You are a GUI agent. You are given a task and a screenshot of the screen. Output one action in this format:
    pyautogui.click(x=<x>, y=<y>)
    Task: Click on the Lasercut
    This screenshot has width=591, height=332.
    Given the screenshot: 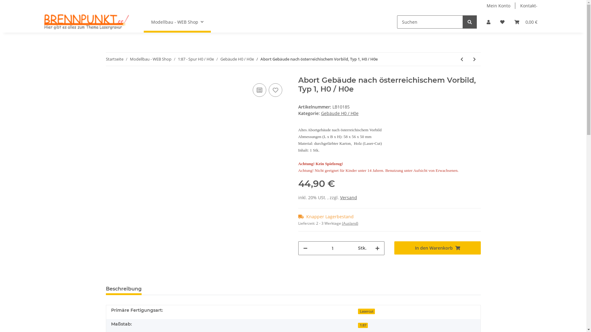 What is the action you would take?
    pyautogui.click(x=366, y=311)
    